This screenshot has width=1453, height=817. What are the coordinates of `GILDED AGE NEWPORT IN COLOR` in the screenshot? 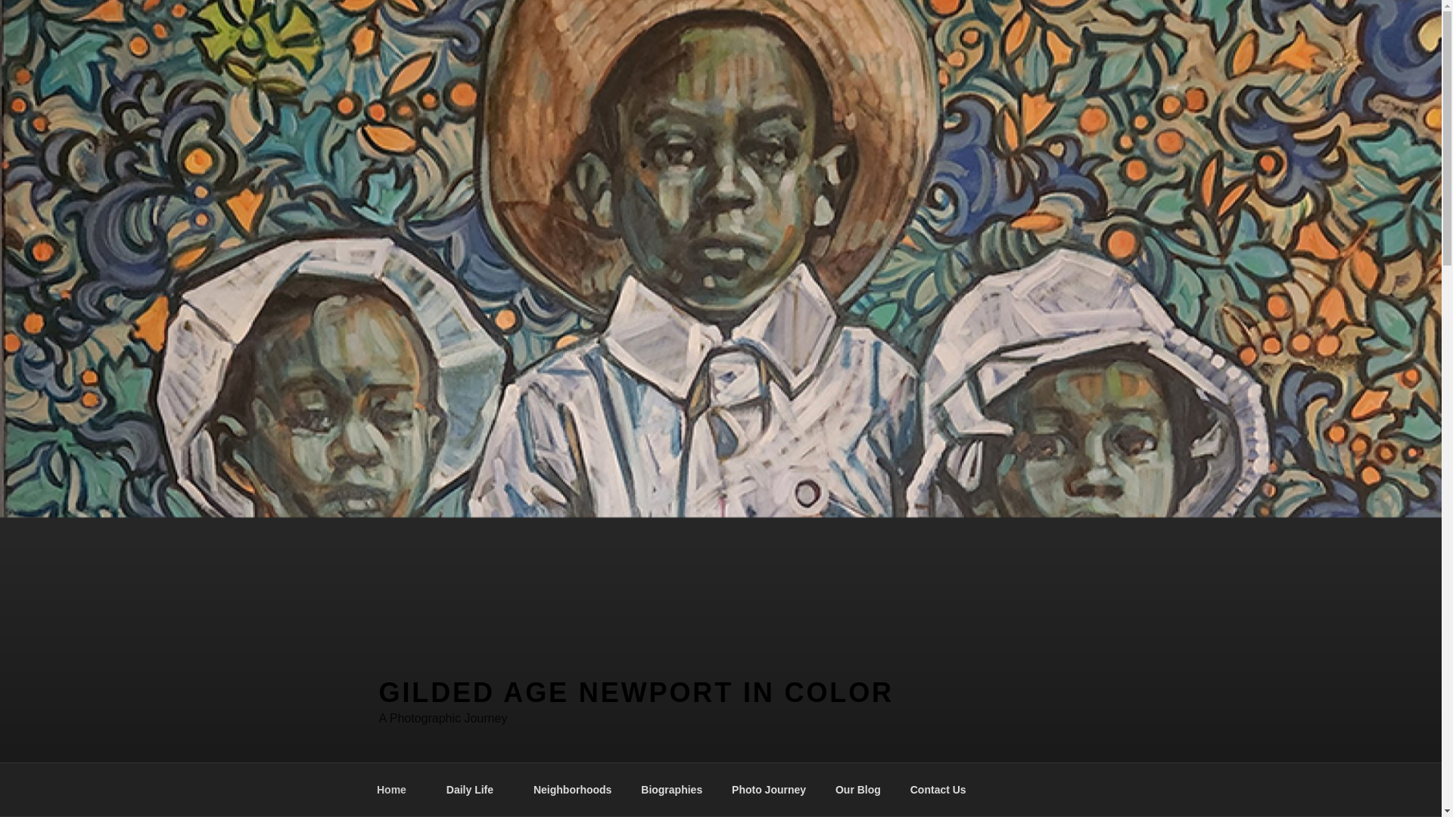 It's located at (636, 693).